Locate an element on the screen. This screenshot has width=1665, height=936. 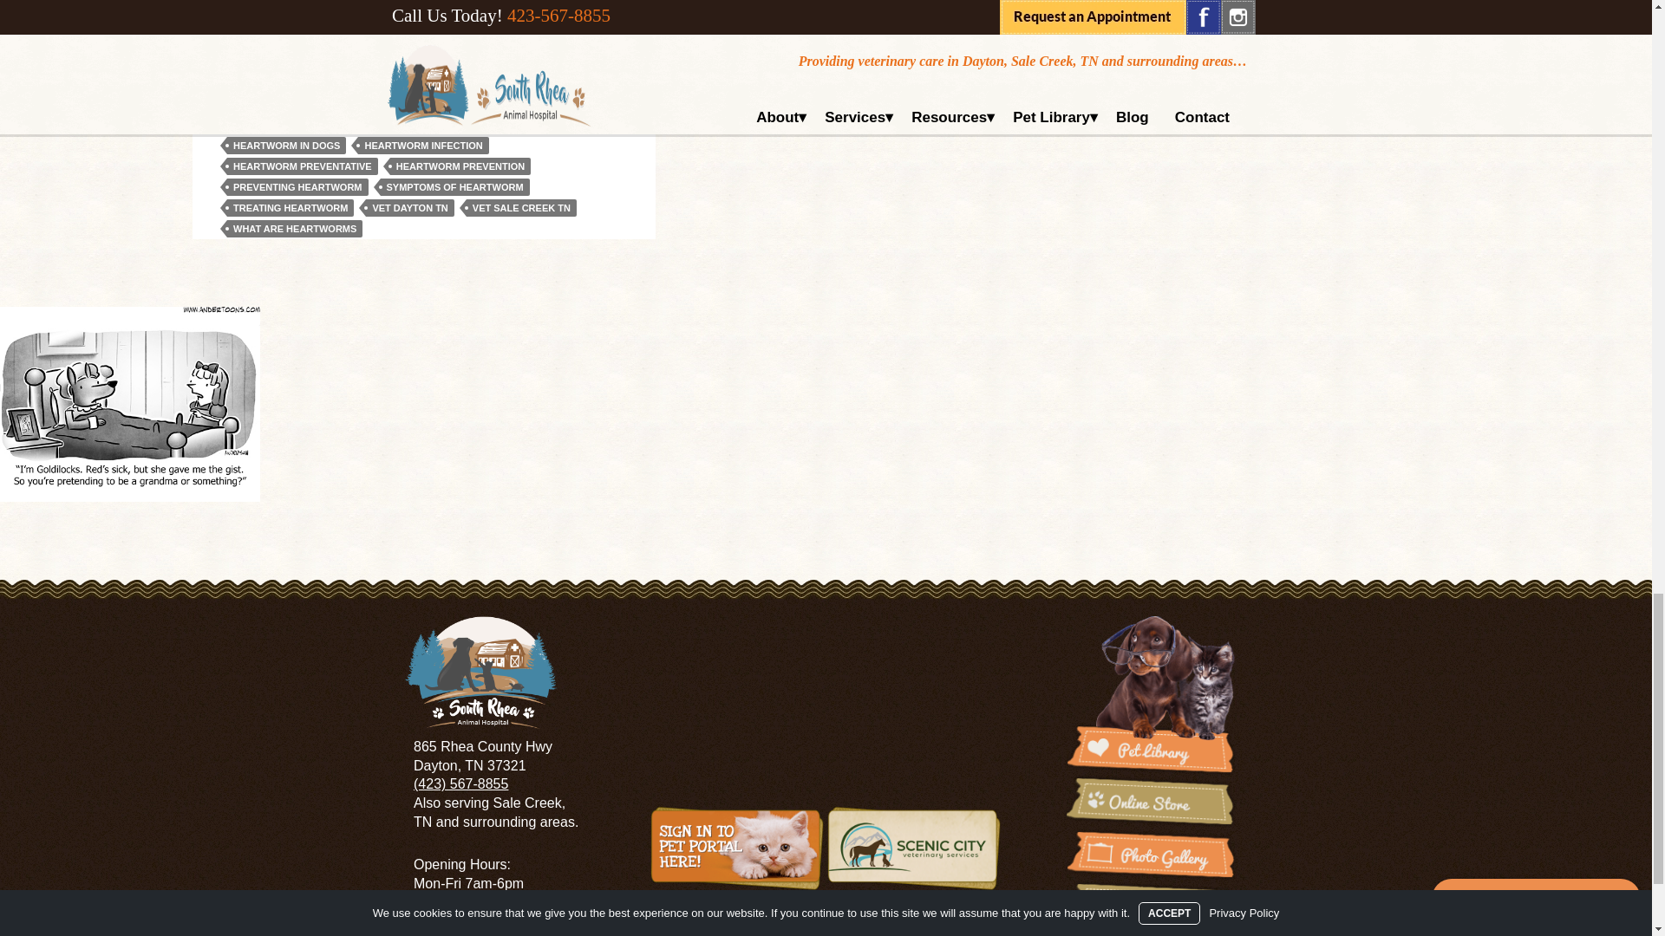
Scenic City Veterinary Services is located at coordinates (914, 848).